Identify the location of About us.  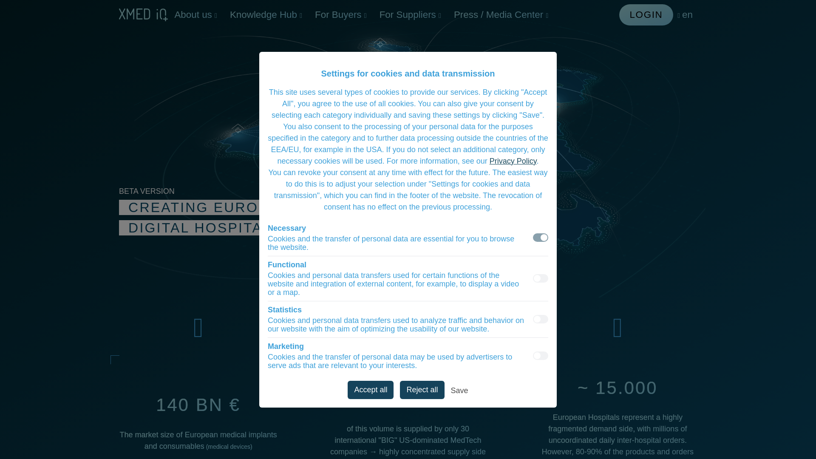
(195, 14).